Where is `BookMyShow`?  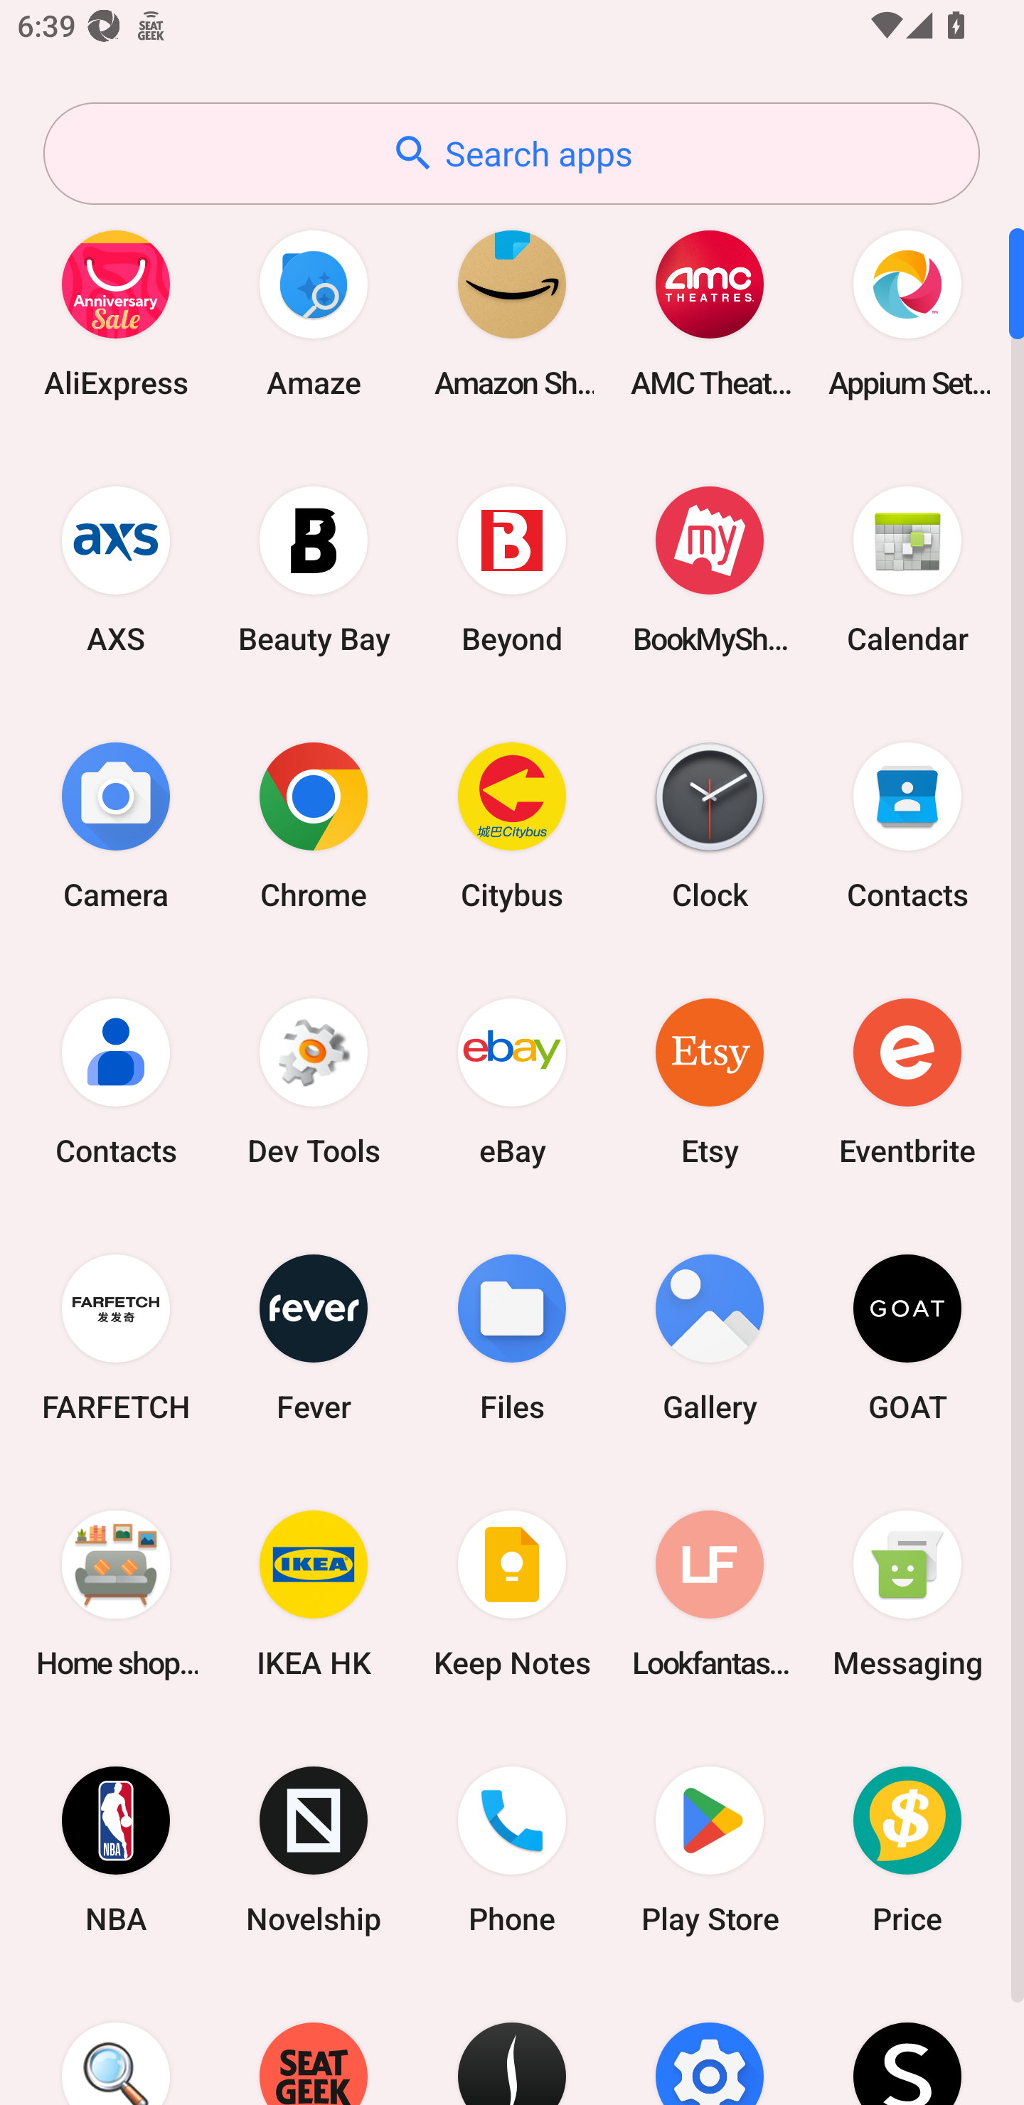
BookMyShow is located at coordinates (710, 569).